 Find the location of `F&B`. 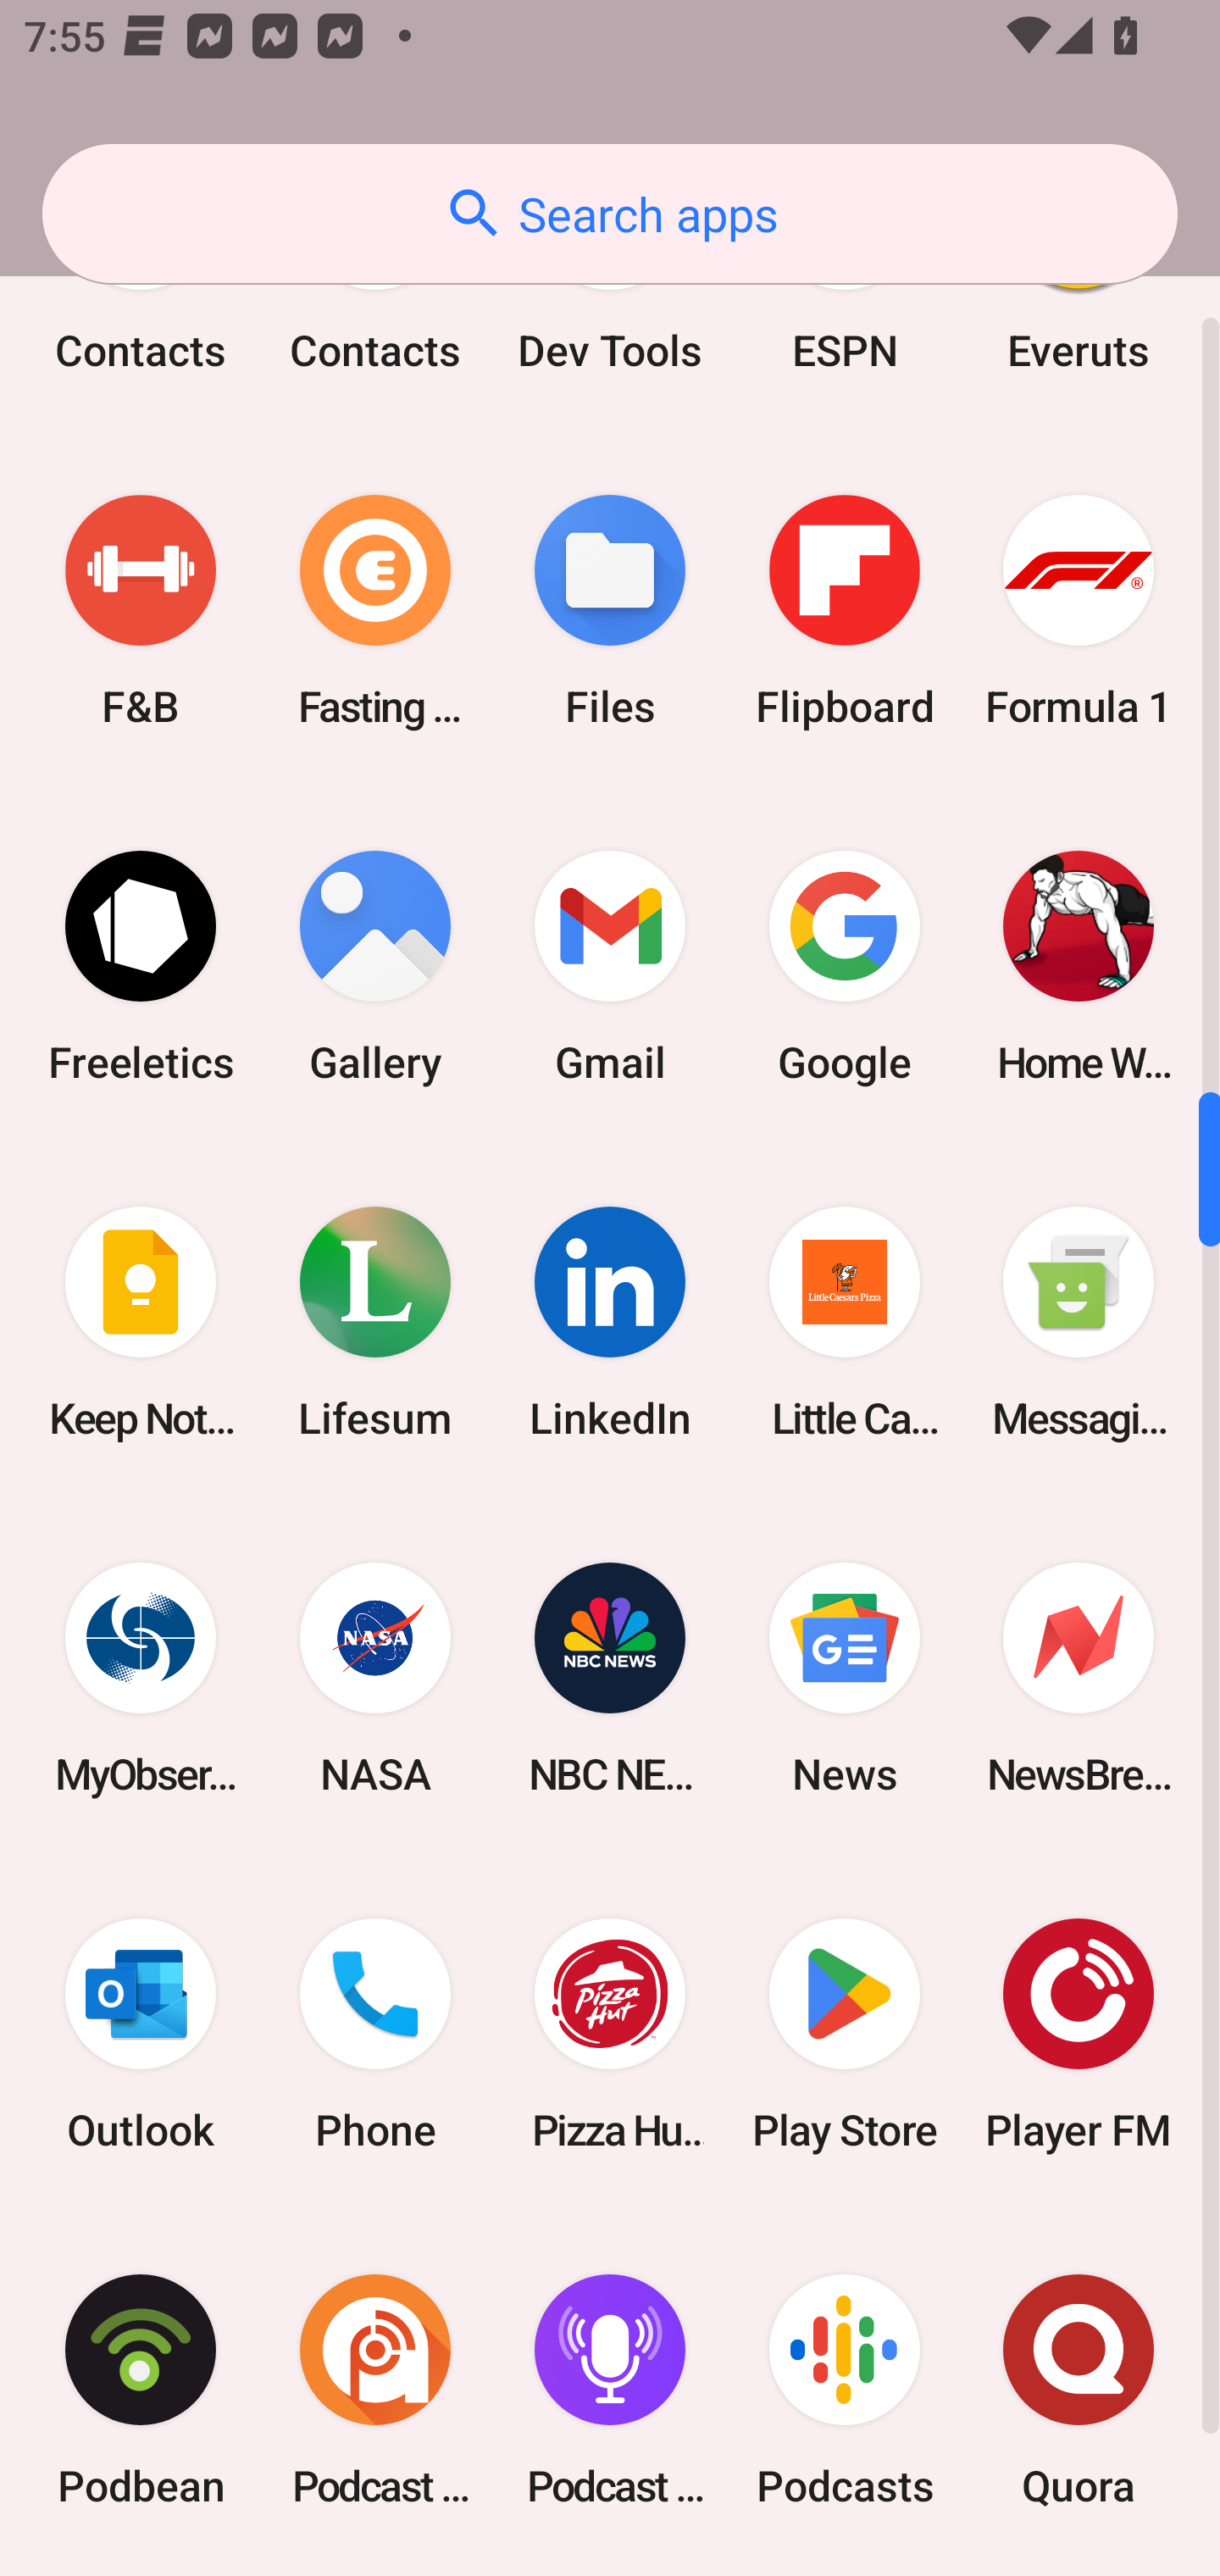

F&B is located at coordinates (141, 610).